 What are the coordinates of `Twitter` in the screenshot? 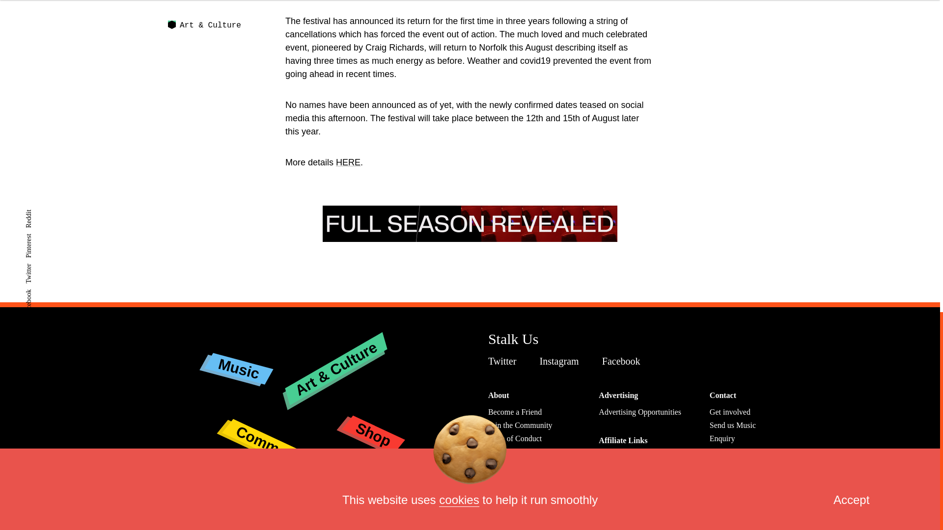 It's located at (505, 361).